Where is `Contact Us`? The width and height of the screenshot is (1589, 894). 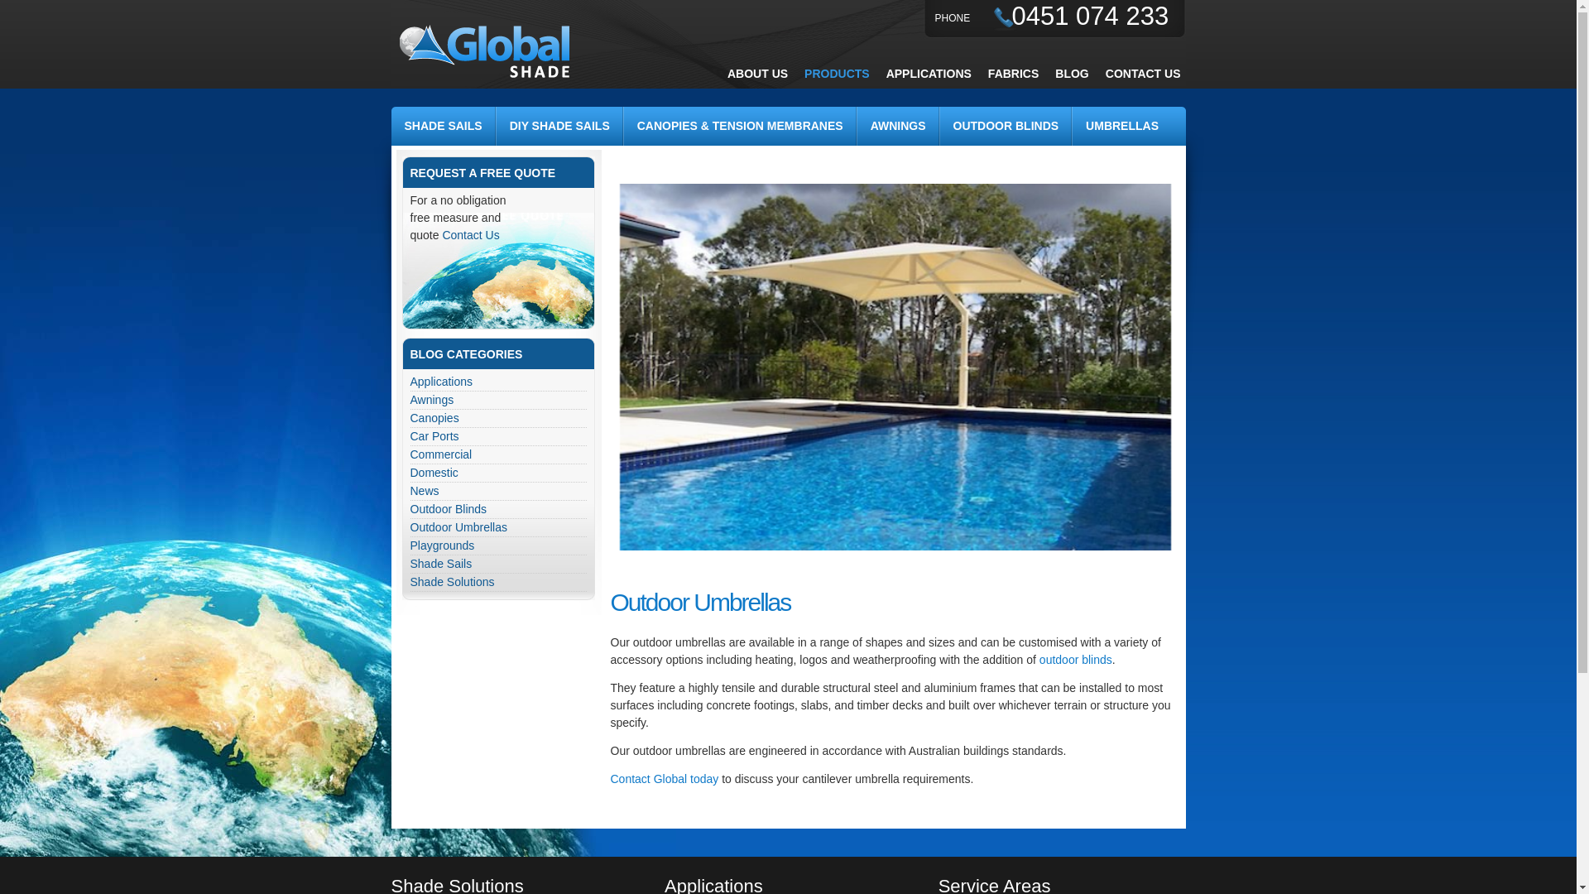
Contact Us is located at coordinates (470, 235).